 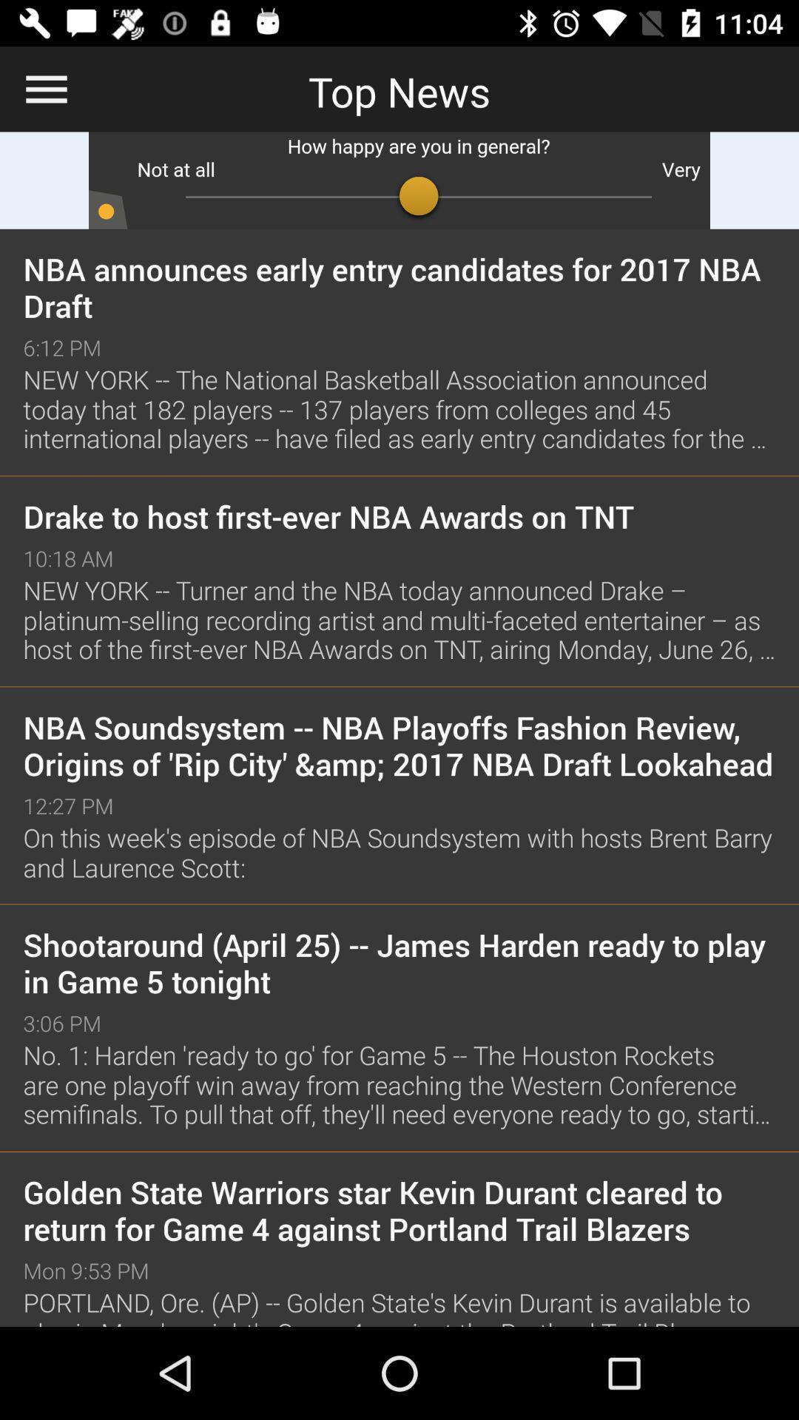 I want to click on visit advertisement, so click(x=399, y=180).